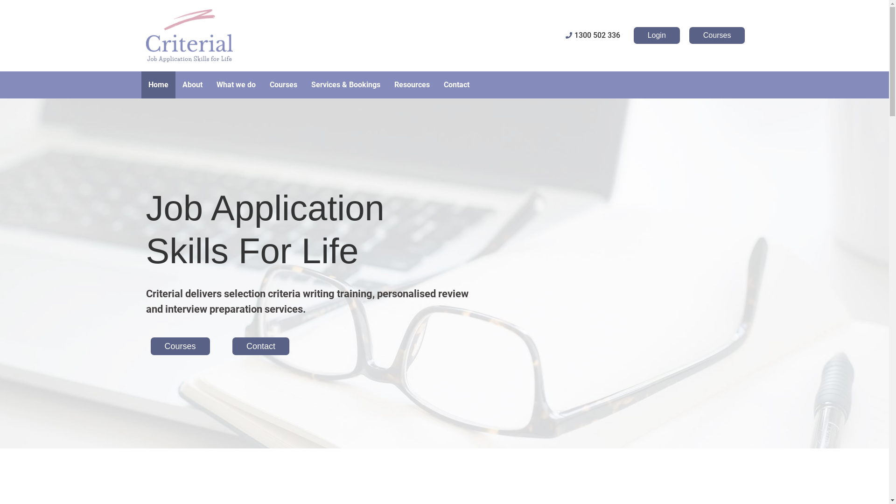 Image resolution: width=896 pixels, height=504 pixels. I want to click on Original on Transparent, so click(189, 35).